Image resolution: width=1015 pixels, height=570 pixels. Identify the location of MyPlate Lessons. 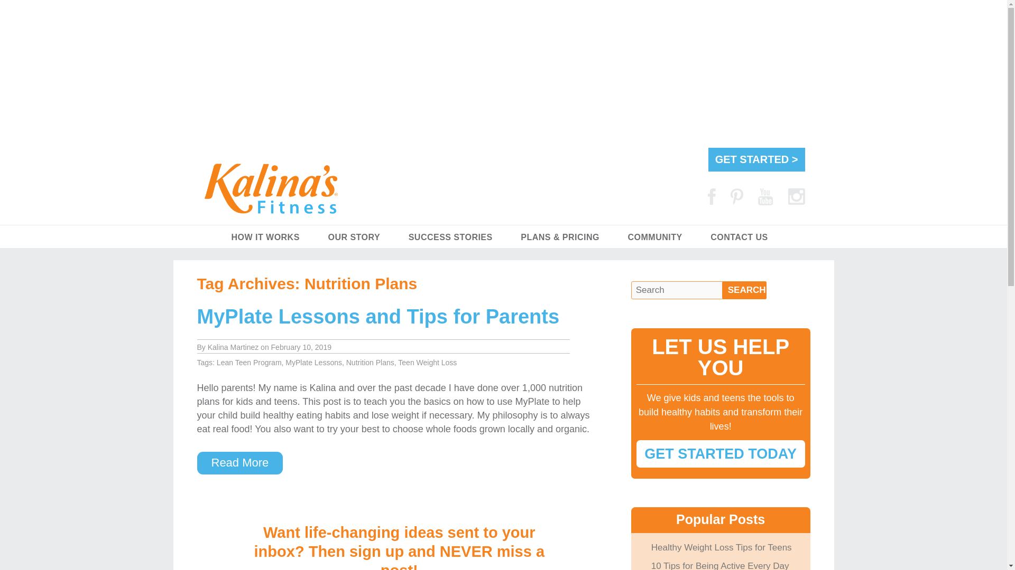
(313, 363).